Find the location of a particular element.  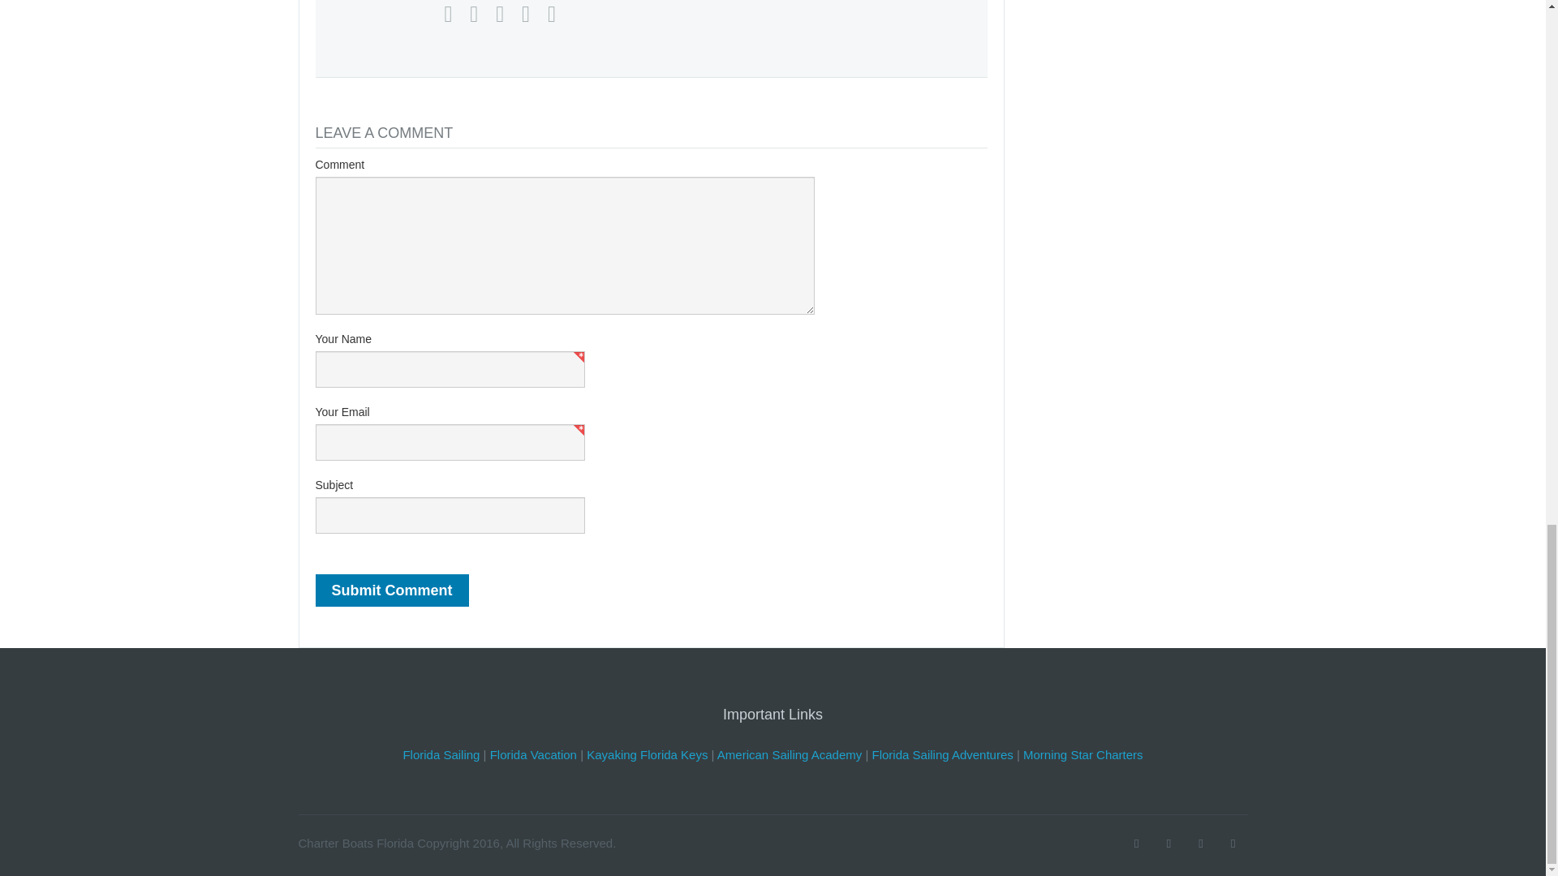

Florida Vacation is located at coordinates (533, 754).